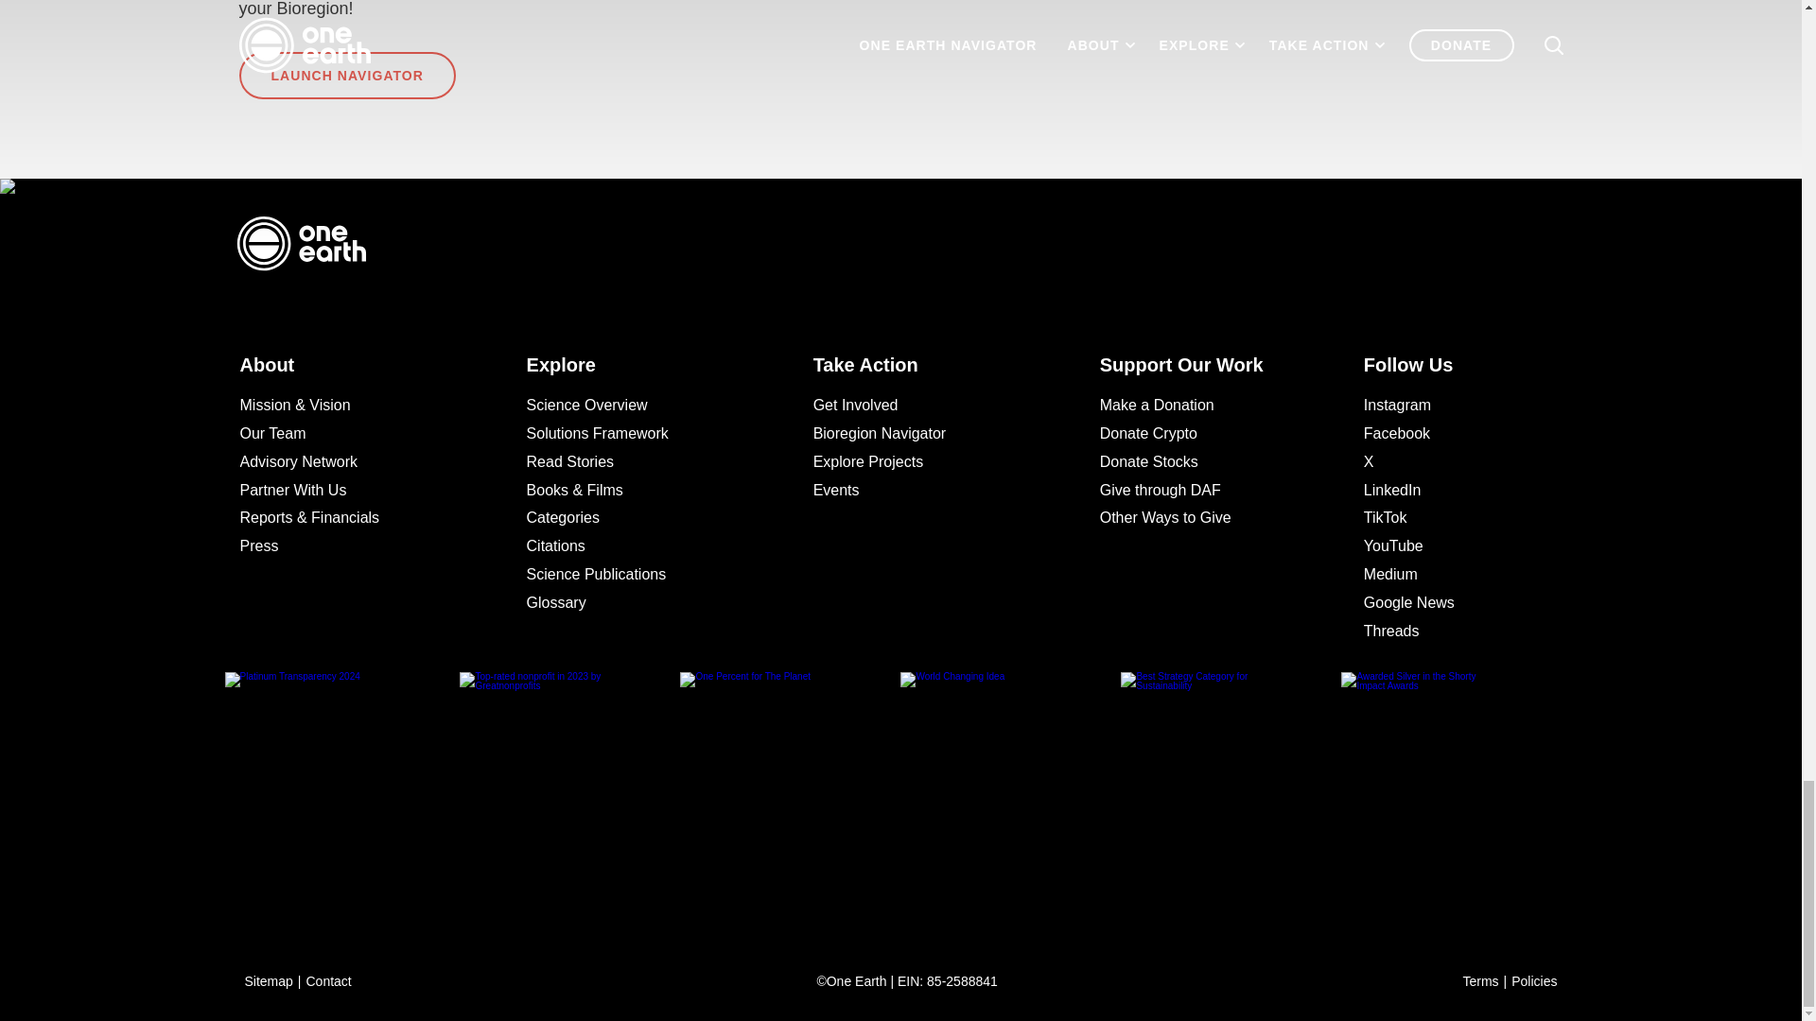 This screenshot has width=1816, height=1021. Describe the element at coordinates (350, 790) in the screenshot. I see `Platinum Transparency 2024` at that location.